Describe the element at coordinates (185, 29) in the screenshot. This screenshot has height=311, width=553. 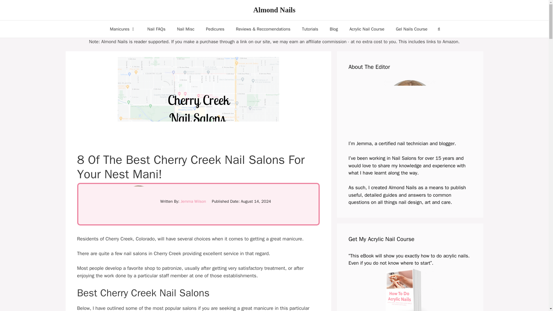
I see `Nail Misc` at that location.